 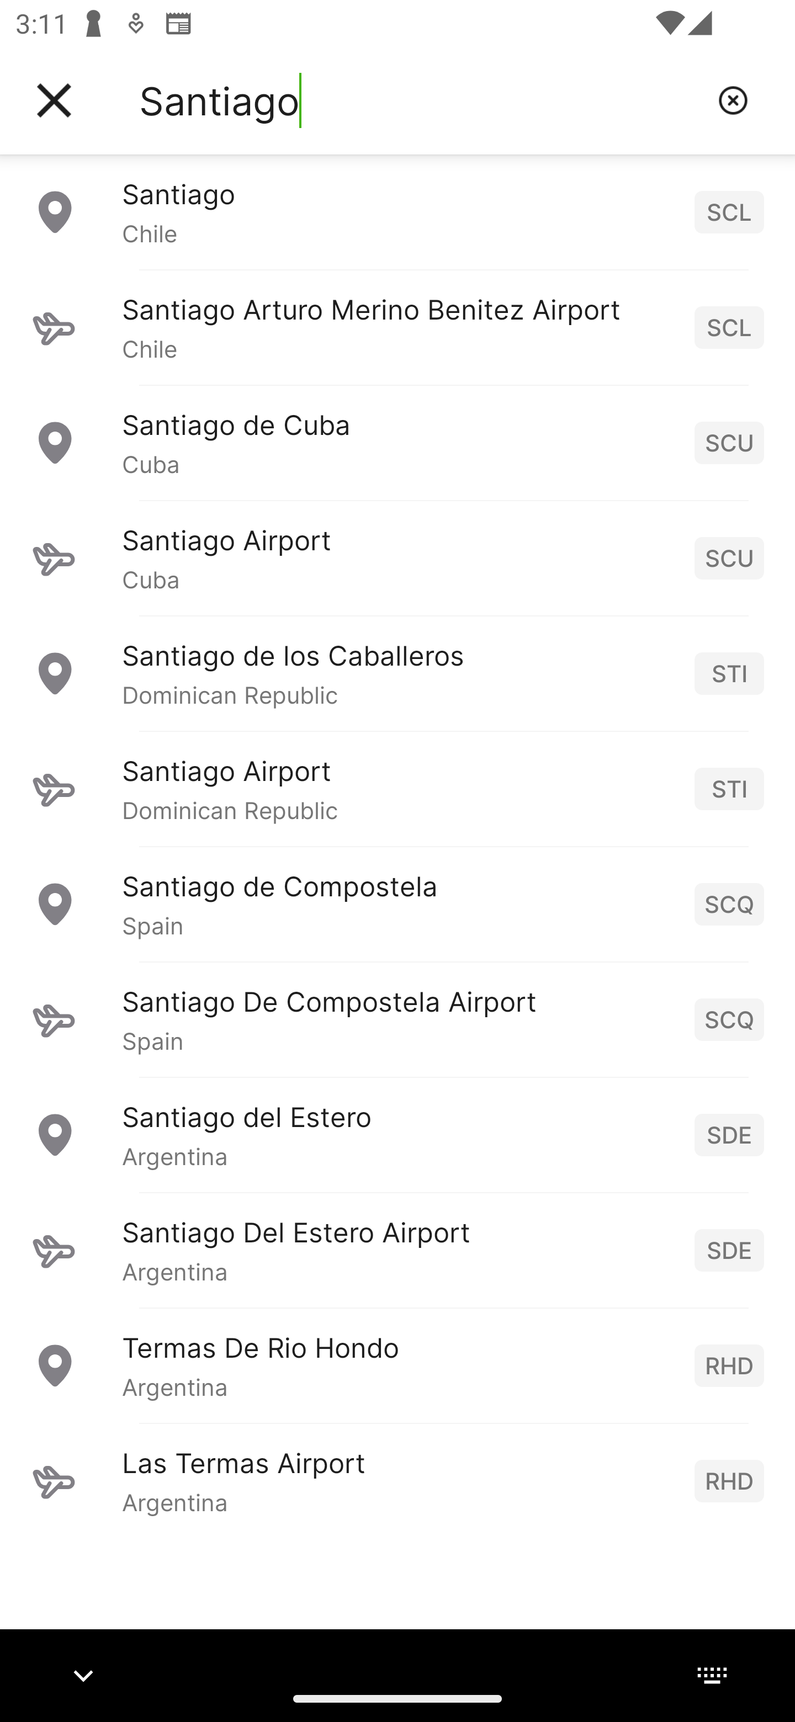 What do you see at coordinates (397, 904) in the screenshot?
I see `Santiago de Compostela Spain SCQ` at bounding box center [397, 904].